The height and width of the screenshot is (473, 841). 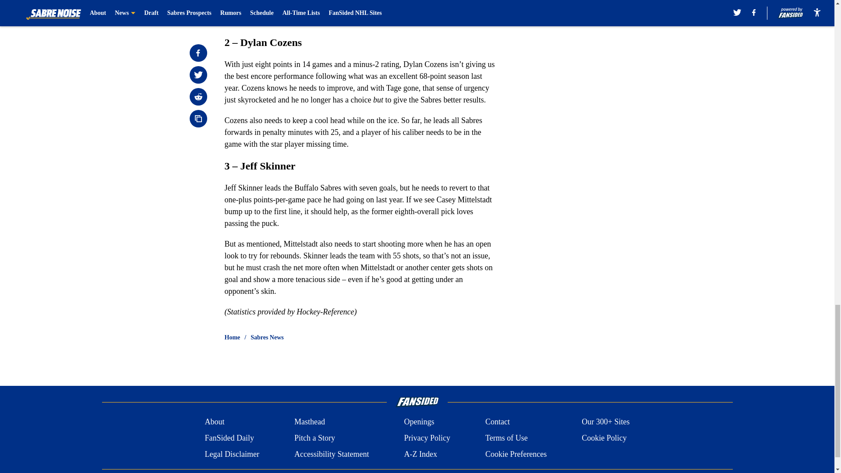 I want to click on Pitch a Story, so click(x=314, y=438).